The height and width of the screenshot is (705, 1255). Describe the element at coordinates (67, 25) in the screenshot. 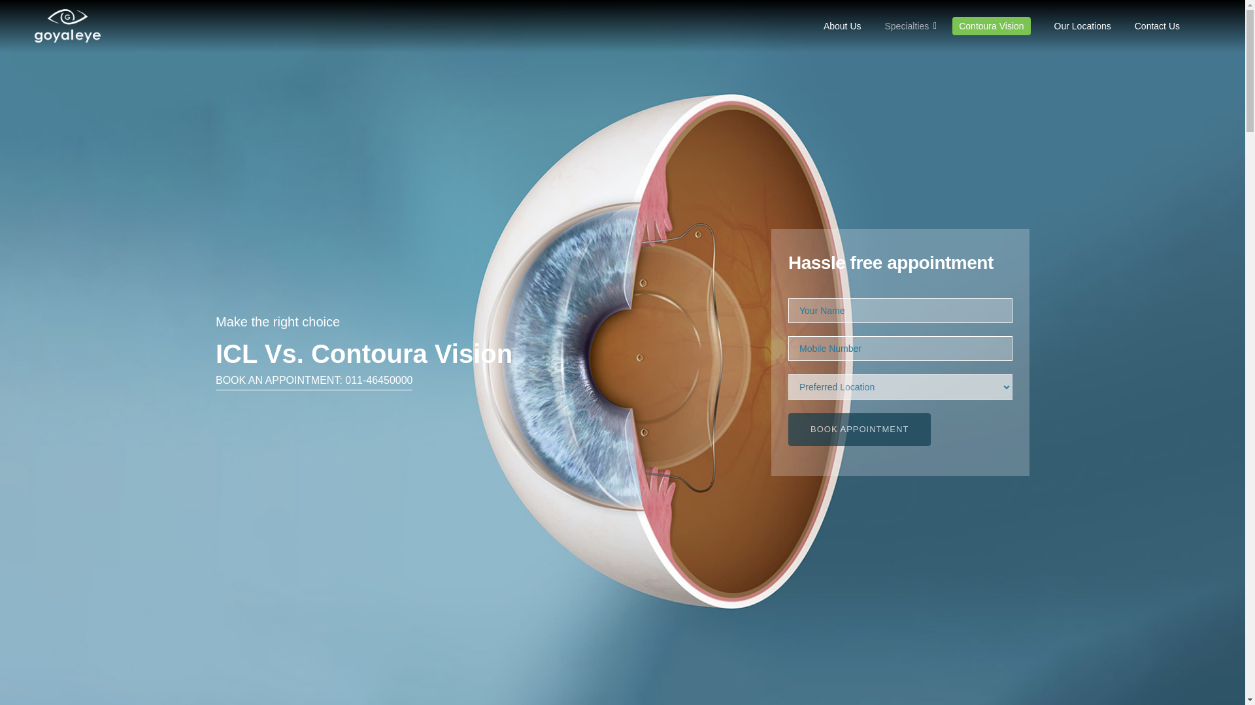

I see `Best Eye Care Hospital in Delhi - Goyal Eye` at that location.